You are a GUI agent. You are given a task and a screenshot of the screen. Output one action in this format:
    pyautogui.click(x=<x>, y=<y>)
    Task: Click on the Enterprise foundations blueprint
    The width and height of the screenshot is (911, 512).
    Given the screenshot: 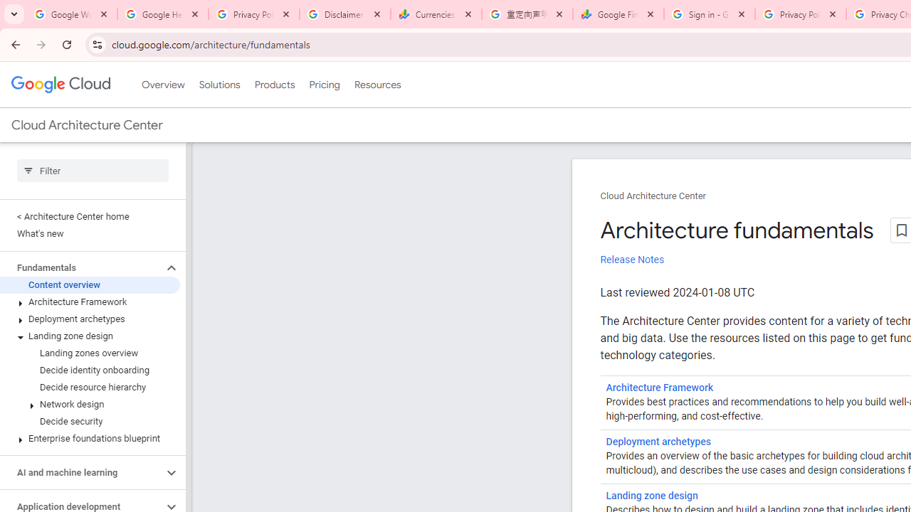 What is the action you would take?
    pyautogui.click(x=90, y=438)
    